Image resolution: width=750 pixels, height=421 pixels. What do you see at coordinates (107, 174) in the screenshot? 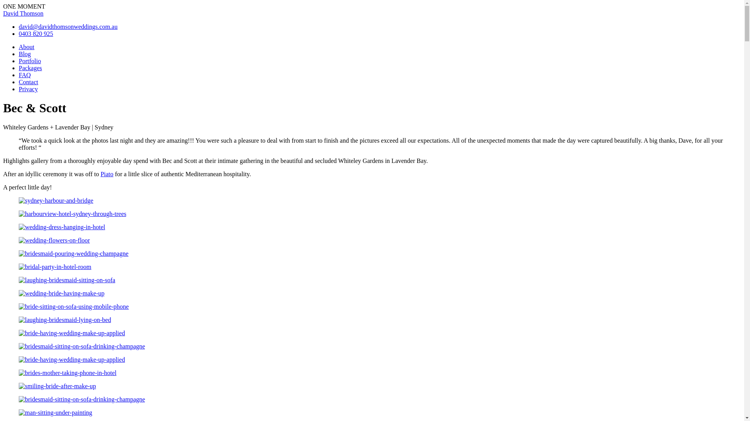
I see `Piato` at bounding box center [107, 174].